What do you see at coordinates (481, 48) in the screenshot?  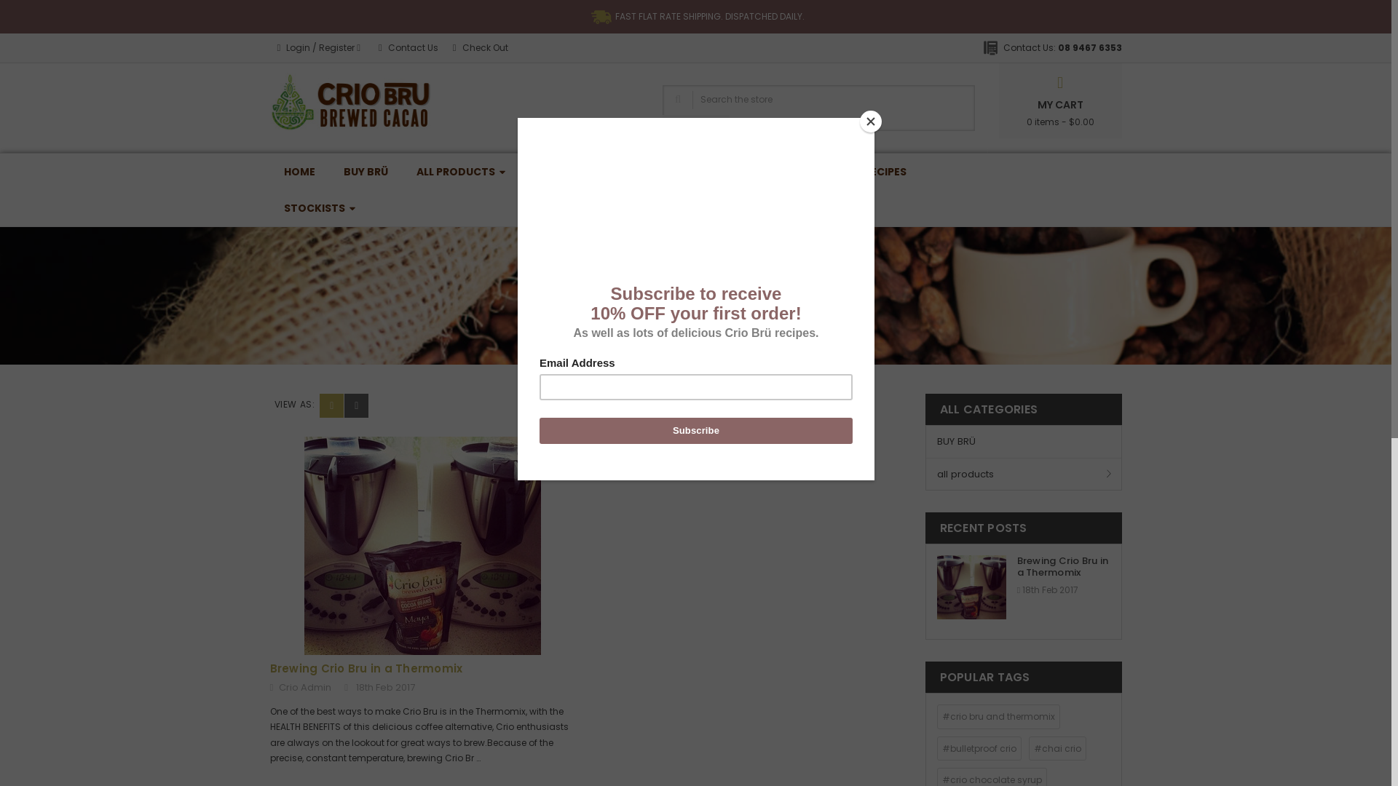 I see `Check Out` at bounding box center [481, 48].